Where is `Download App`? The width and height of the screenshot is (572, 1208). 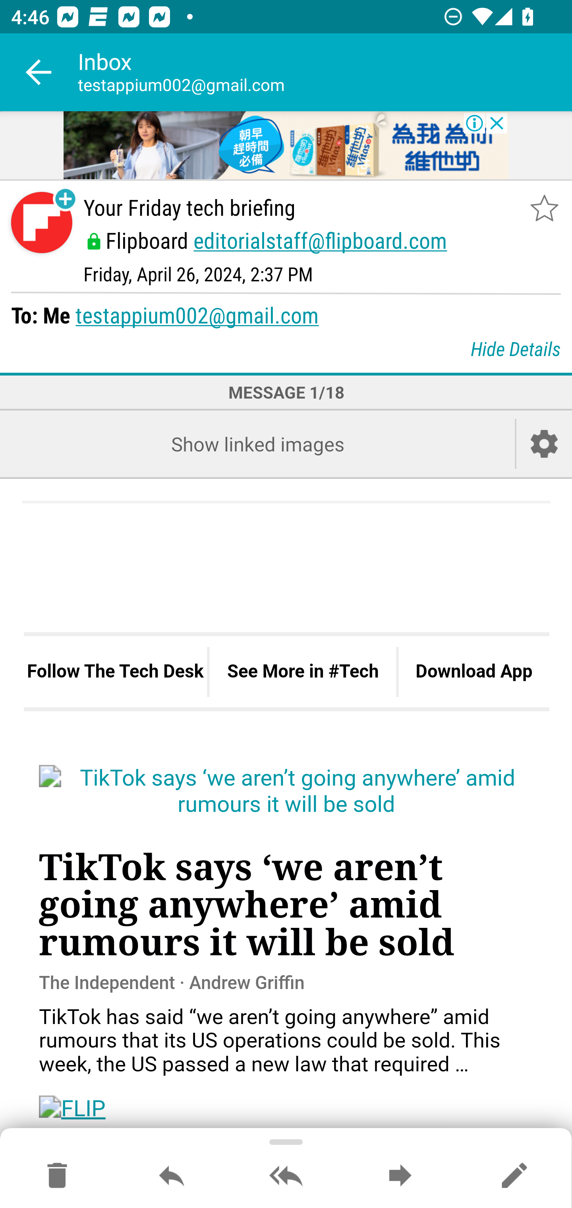 Download App is located at coordinates (473, 672).